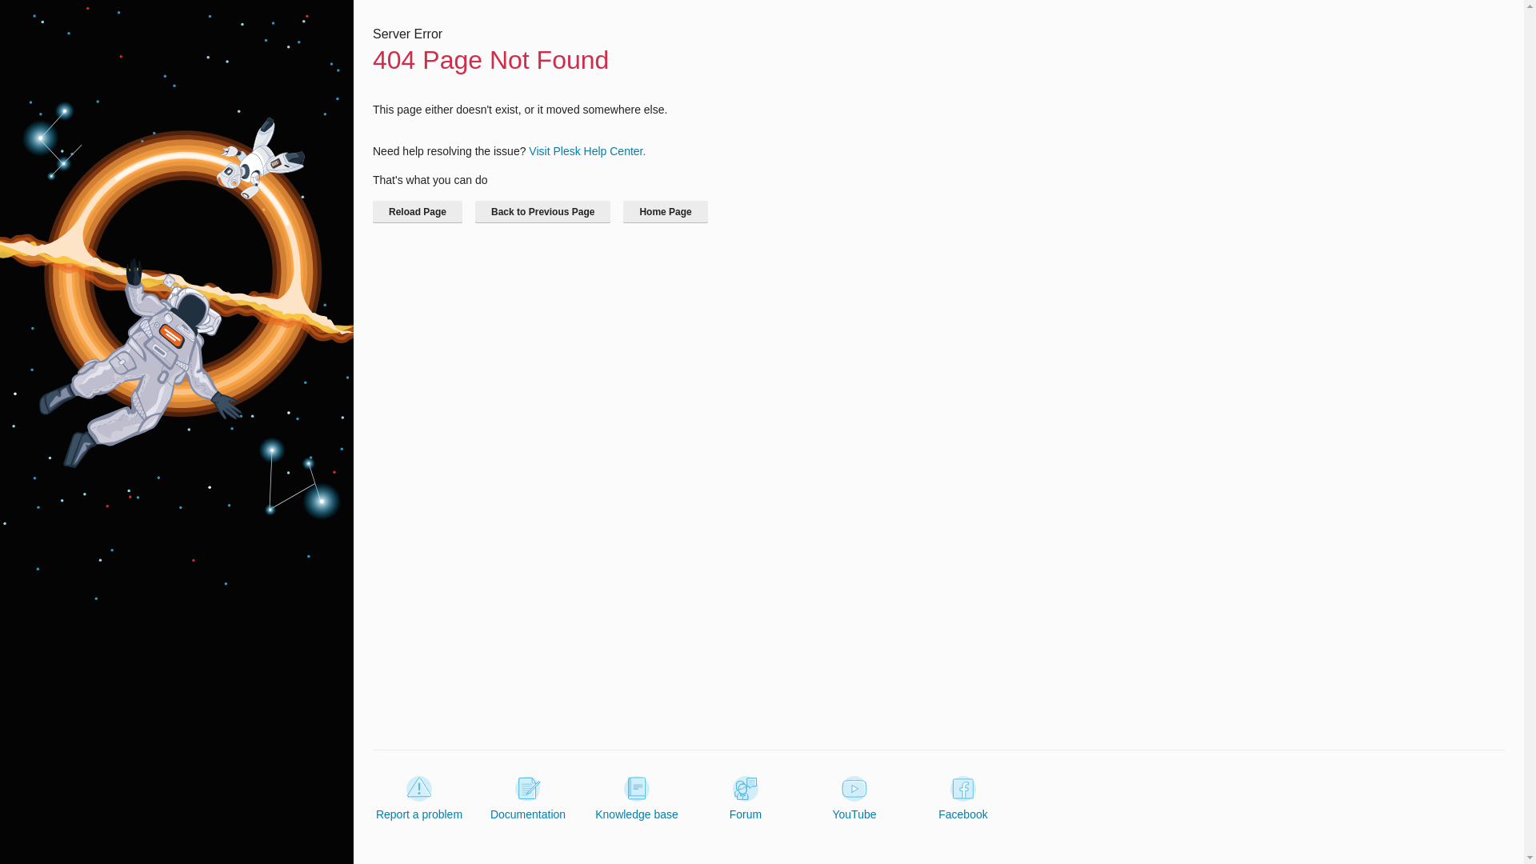 The width and height of the screenshot is (1536, 864). What do you see at coordinates (854, 798) in the screenshot?
I see `YouTube` at bounding box center [854, 798].